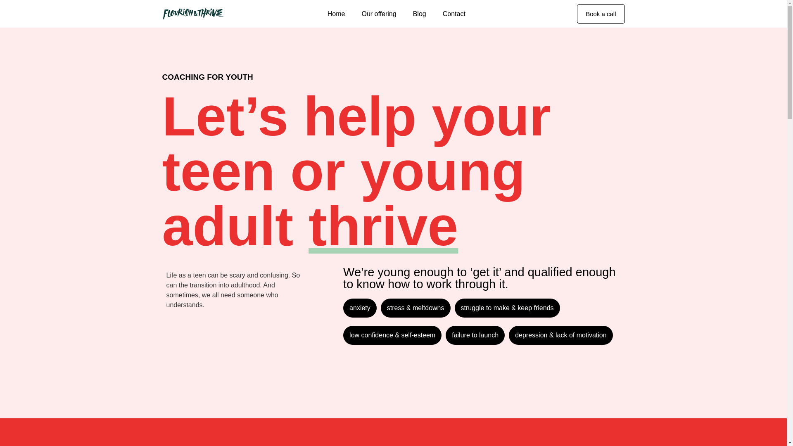 Image resolution: width=793 pixels, height=446 pixels. What do you see at coordinates (454, 13) in the screenshot?
I see `Contact` at bounding box center [454, 13].